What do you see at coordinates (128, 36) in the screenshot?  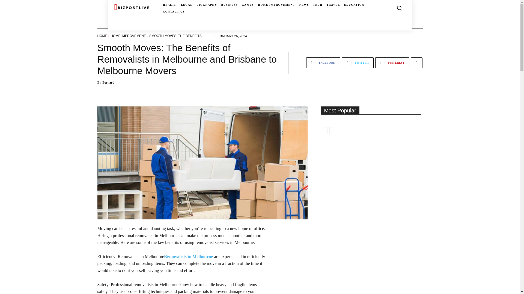 I see `View all posts in Home Improvement` at bounding box center [128, 36].